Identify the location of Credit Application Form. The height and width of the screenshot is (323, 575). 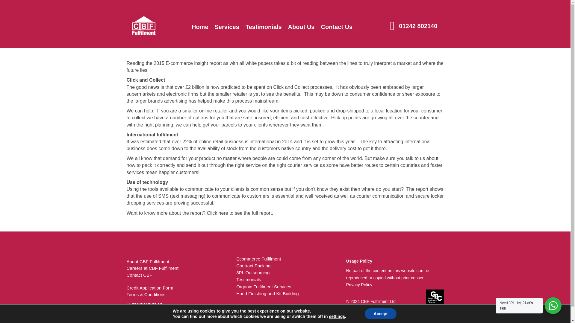
(150, 288).